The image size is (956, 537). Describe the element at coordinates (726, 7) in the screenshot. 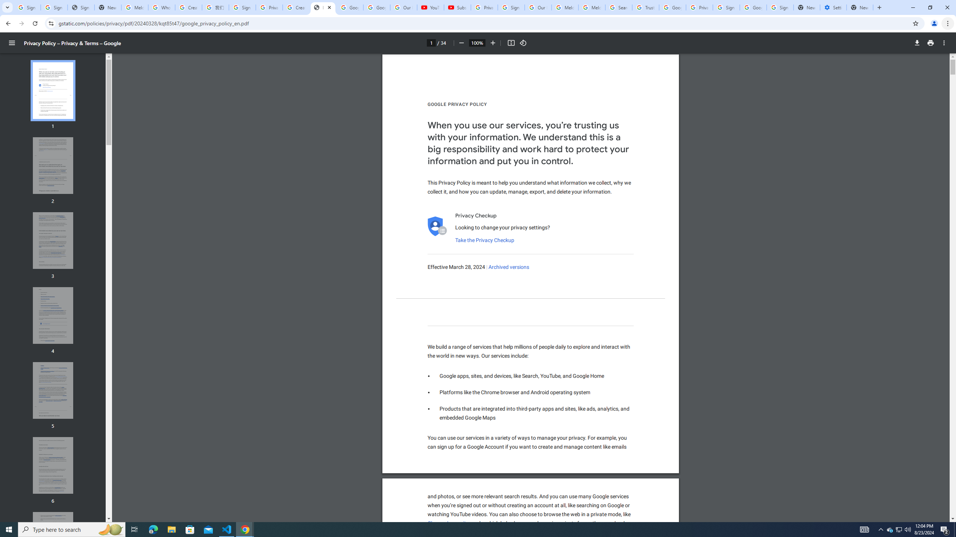

I see `Sign in - Google Accounts` at that location.